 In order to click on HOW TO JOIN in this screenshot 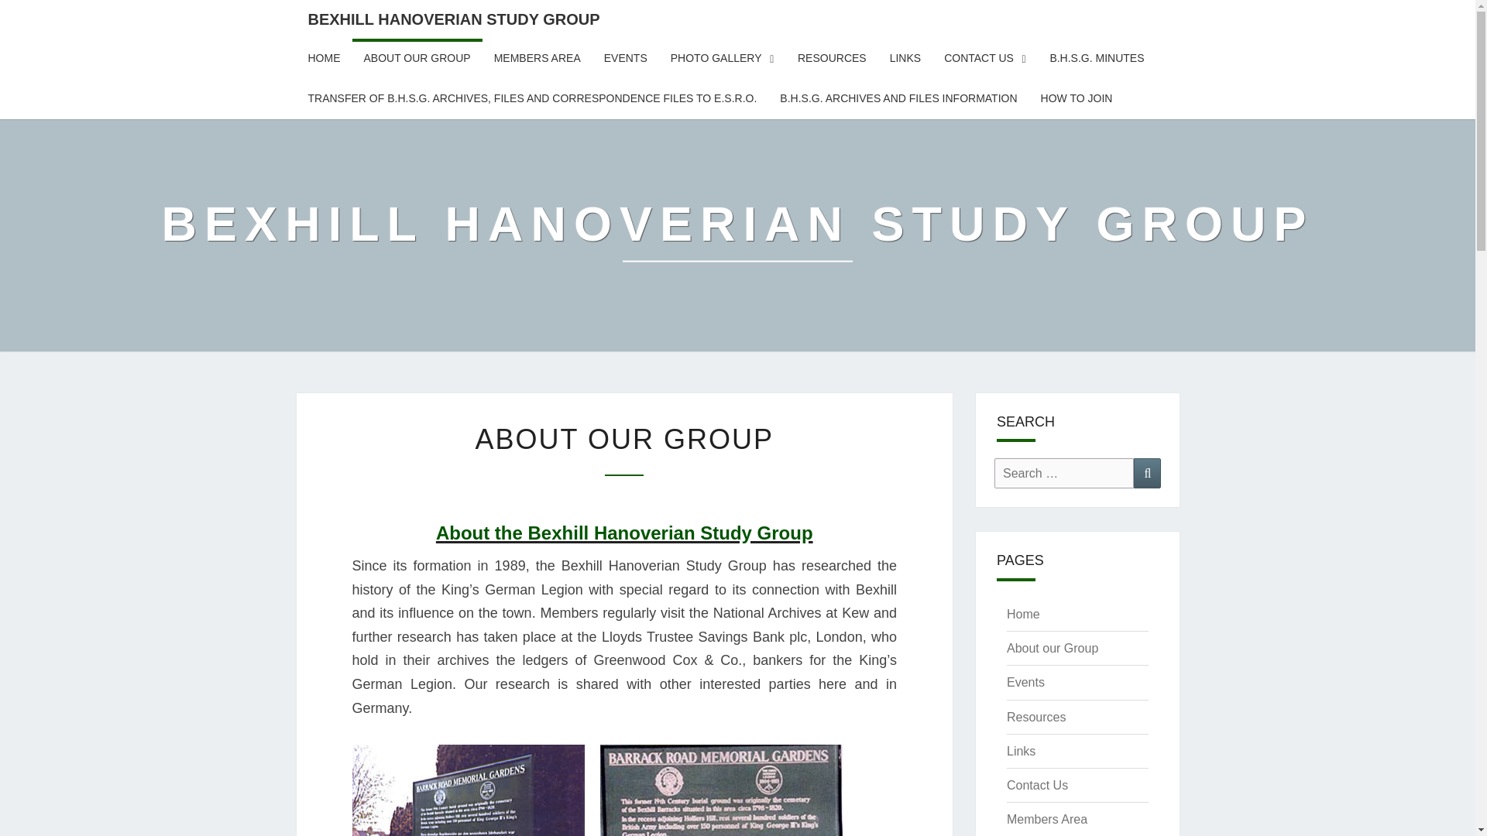, I will do `click(1077, 99)`.